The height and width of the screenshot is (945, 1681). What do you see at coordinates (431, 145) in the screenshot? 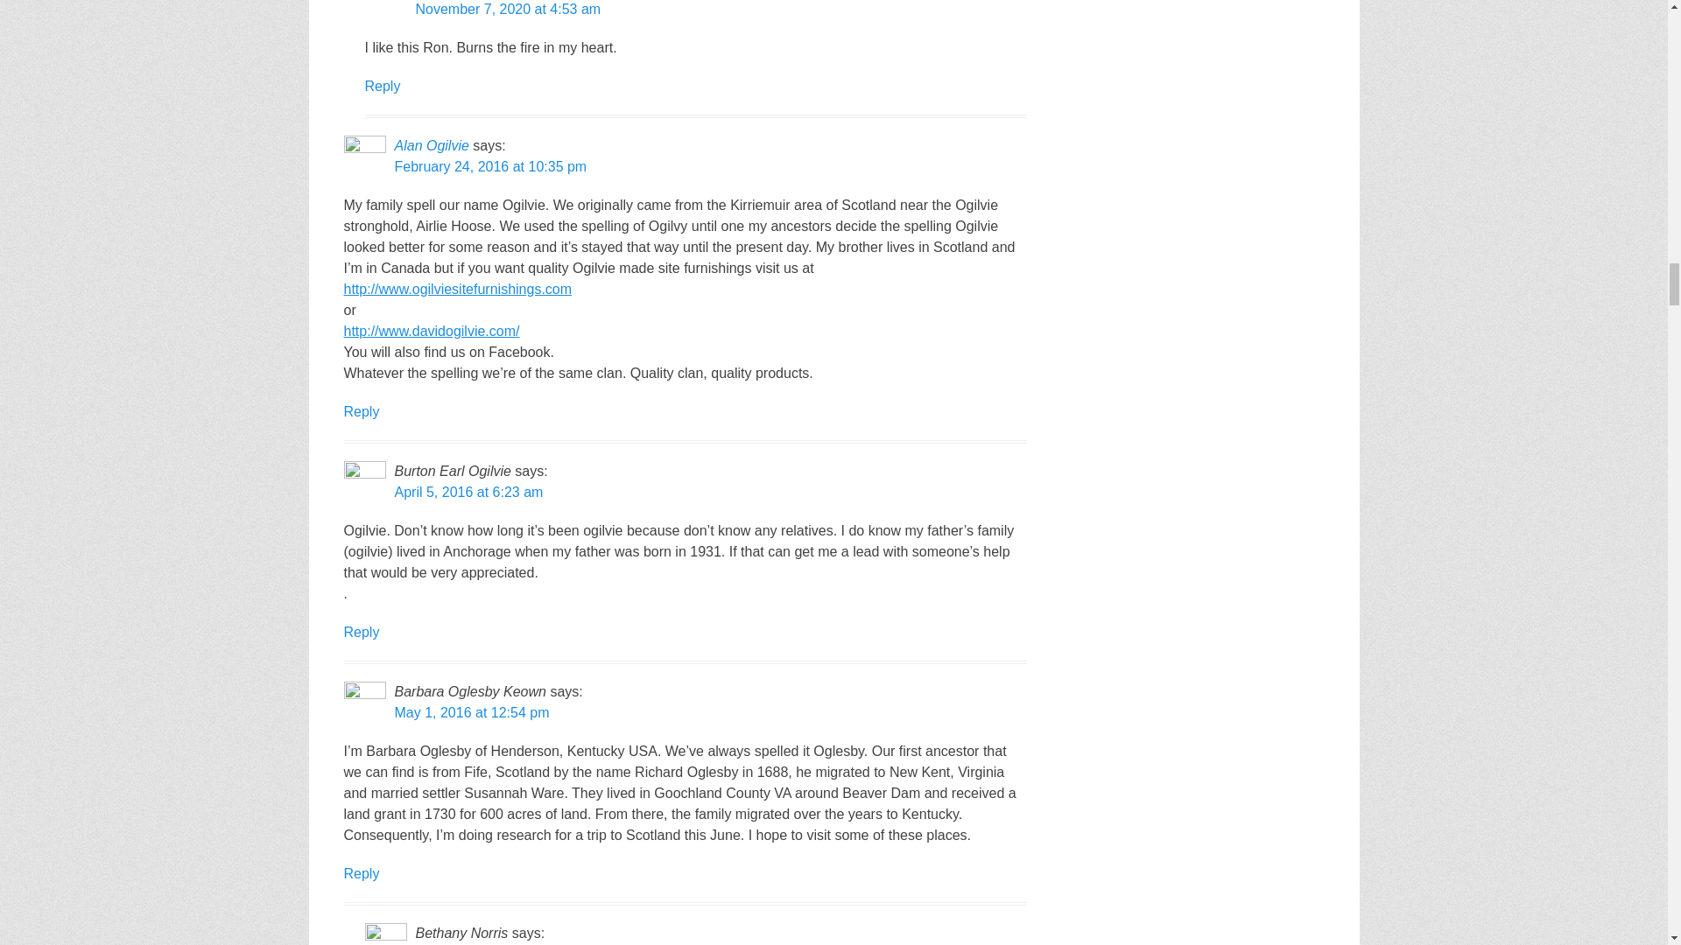
I see `Alan Ogilvie` at bounding box center [431, 145].